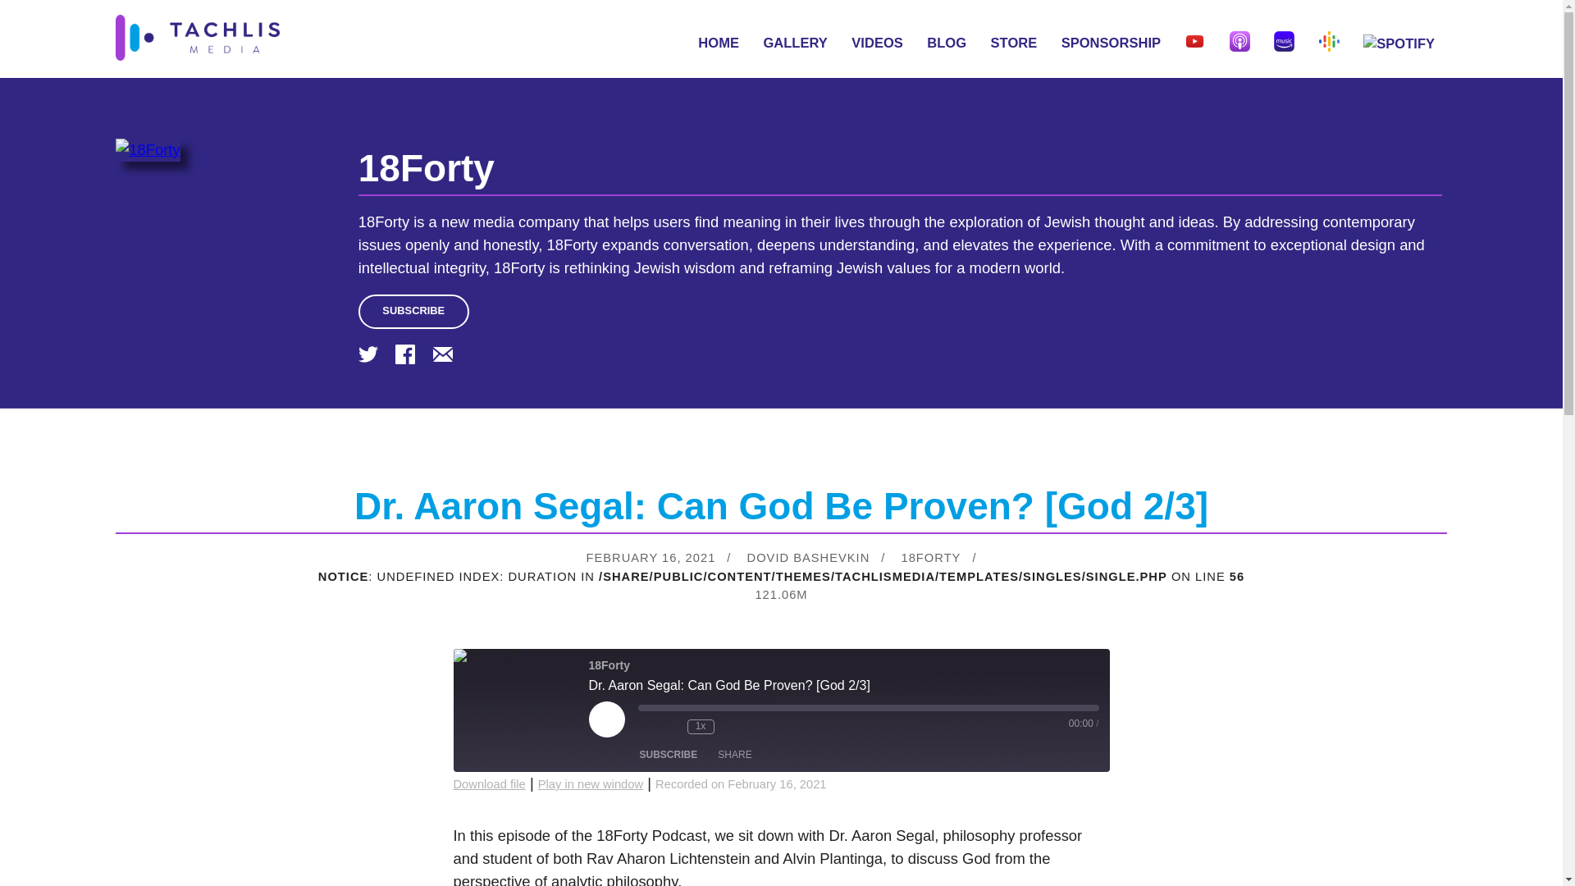 Image resolution: width=1575 pixels, height=886 pixels. I want to click on SPONSORSHIP, so click(1111, 43).